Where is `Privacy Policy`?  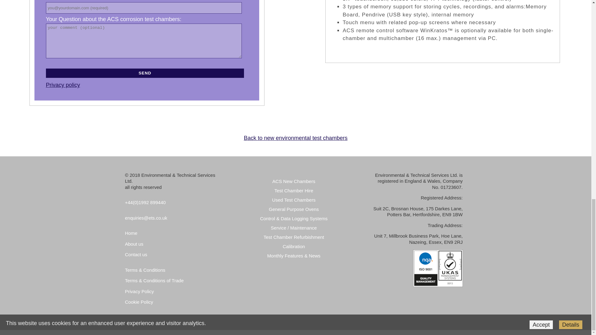 Privacy Policy is located at coordinates (139, 291).